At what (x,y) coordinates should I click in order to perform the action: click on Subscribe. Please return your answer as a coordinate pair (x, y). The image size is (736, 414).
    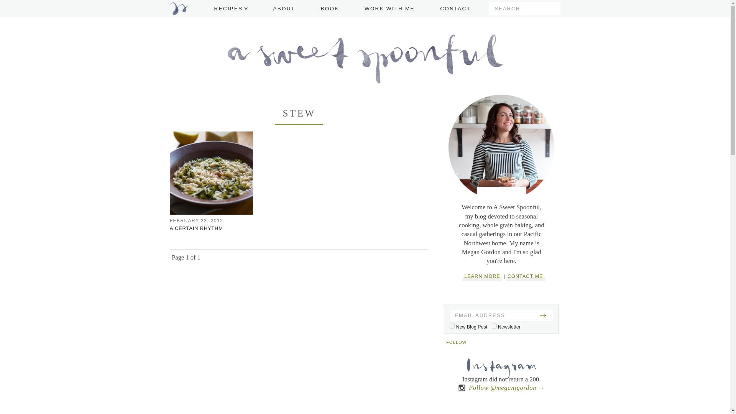
    Looking at the image, I should click on (501, 296).